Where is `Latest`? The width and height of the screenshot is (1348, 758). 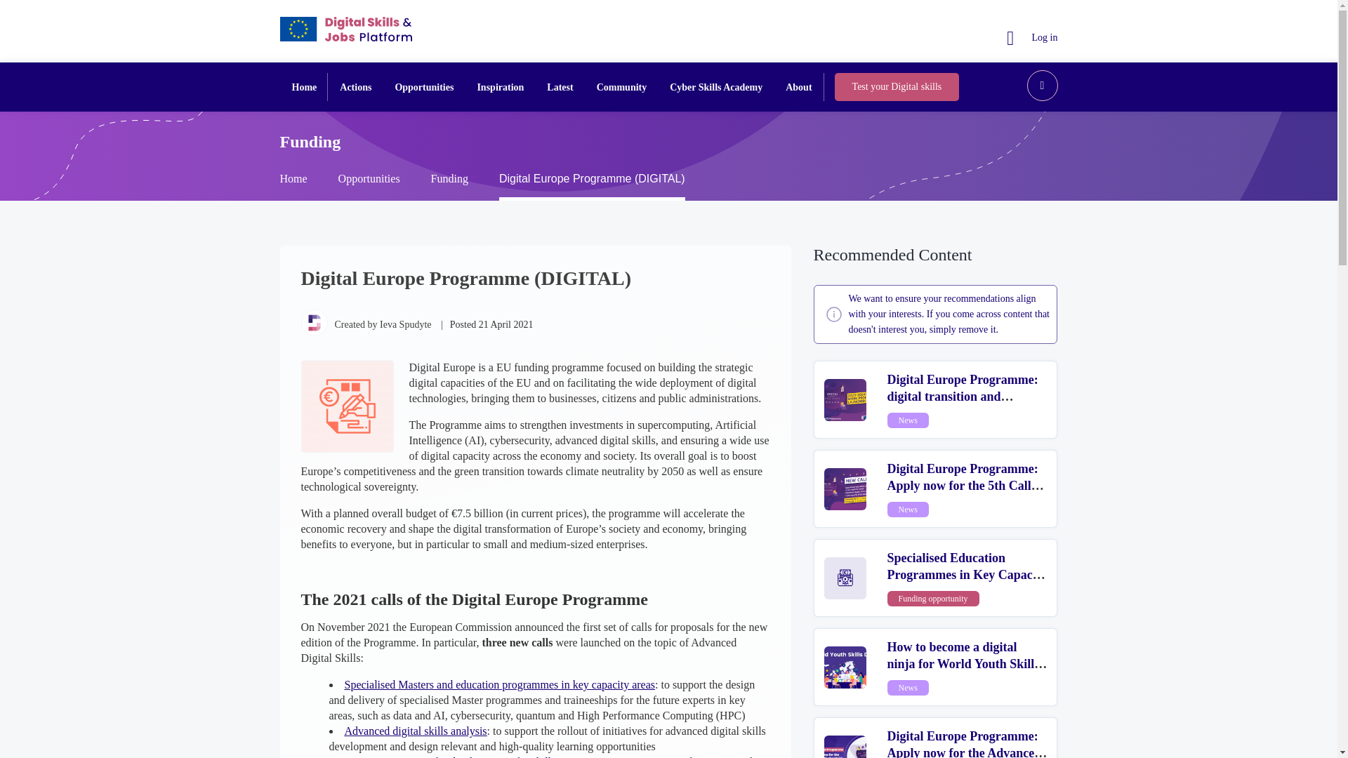 Latest is located at coordinates (559, 86).